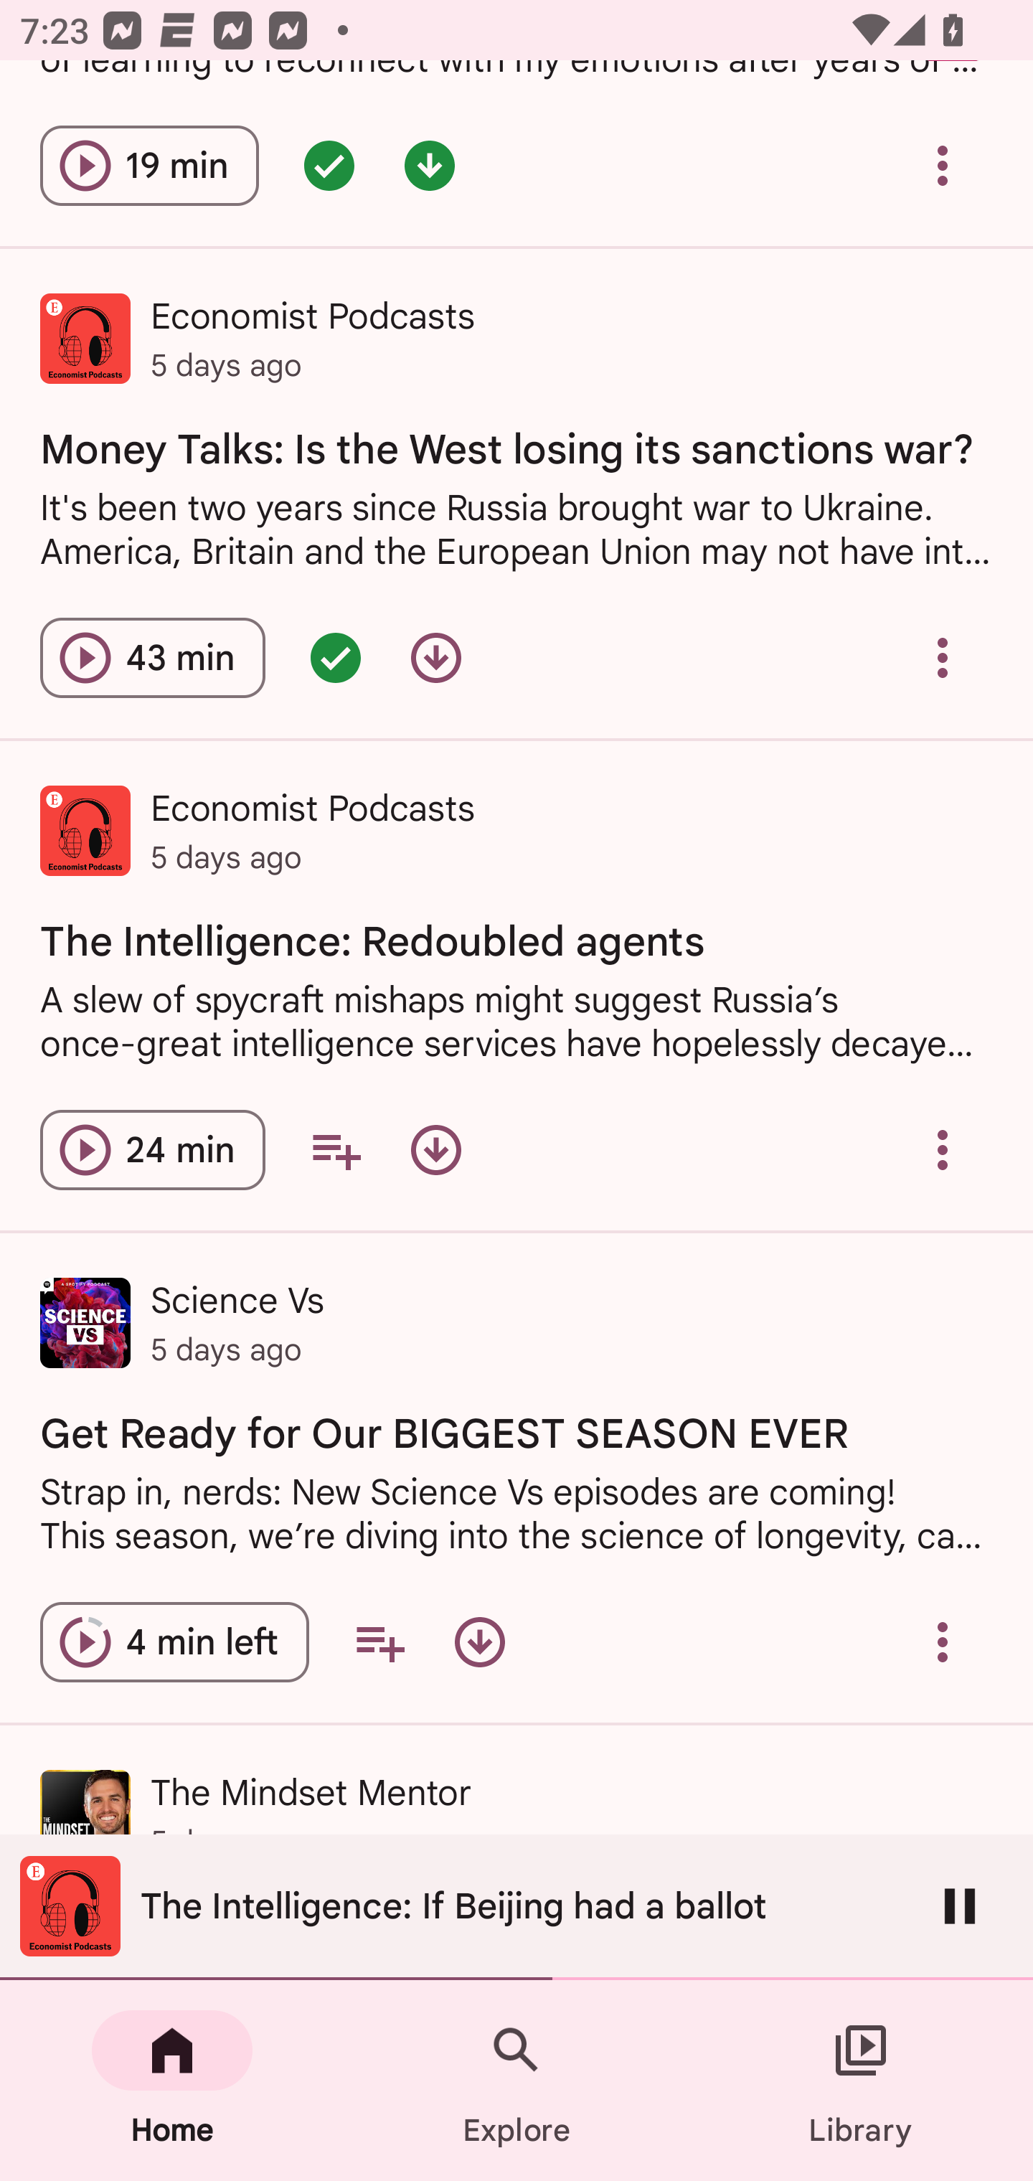 The width and height of the screenshot is (1033, 2181). I want to click on Add to your queue, so click(336, 1151).